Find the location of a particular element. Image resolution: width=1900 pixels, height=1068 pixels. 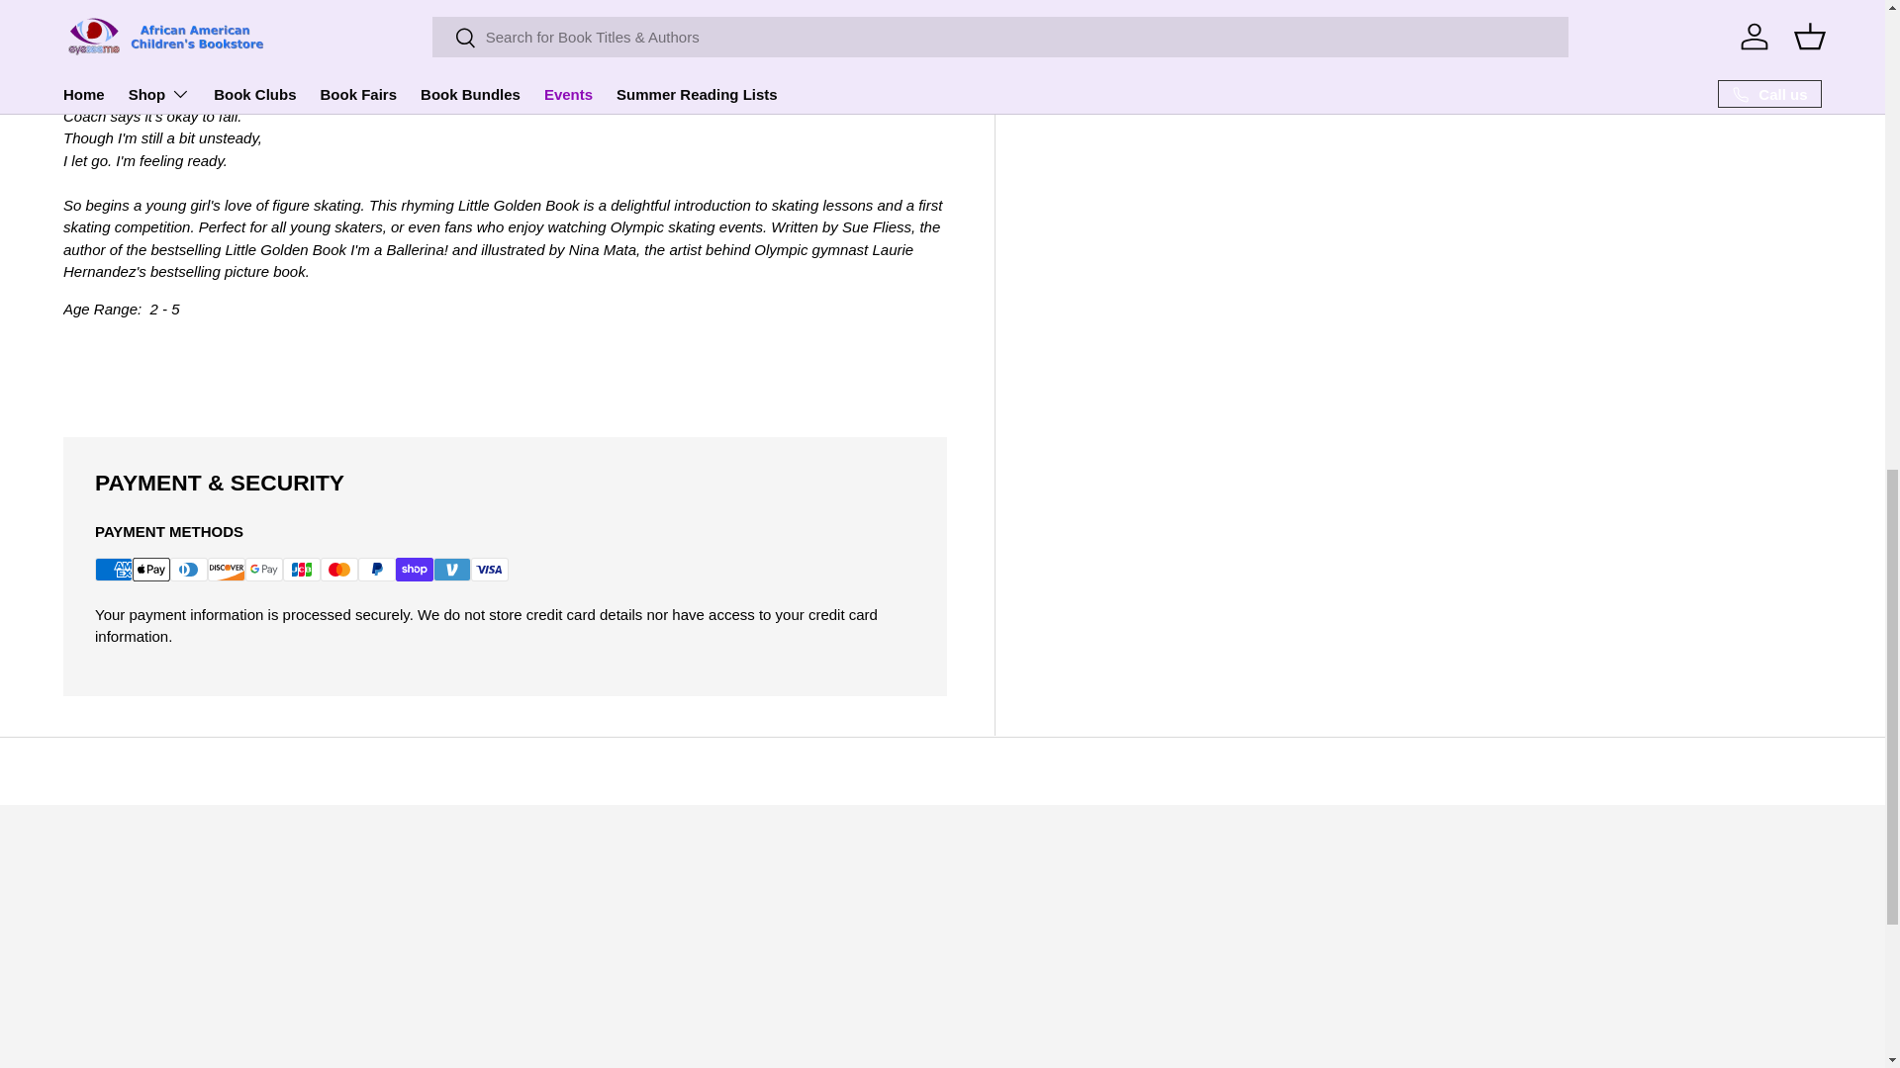

Apple Pay is located at coordinates (151, 569).